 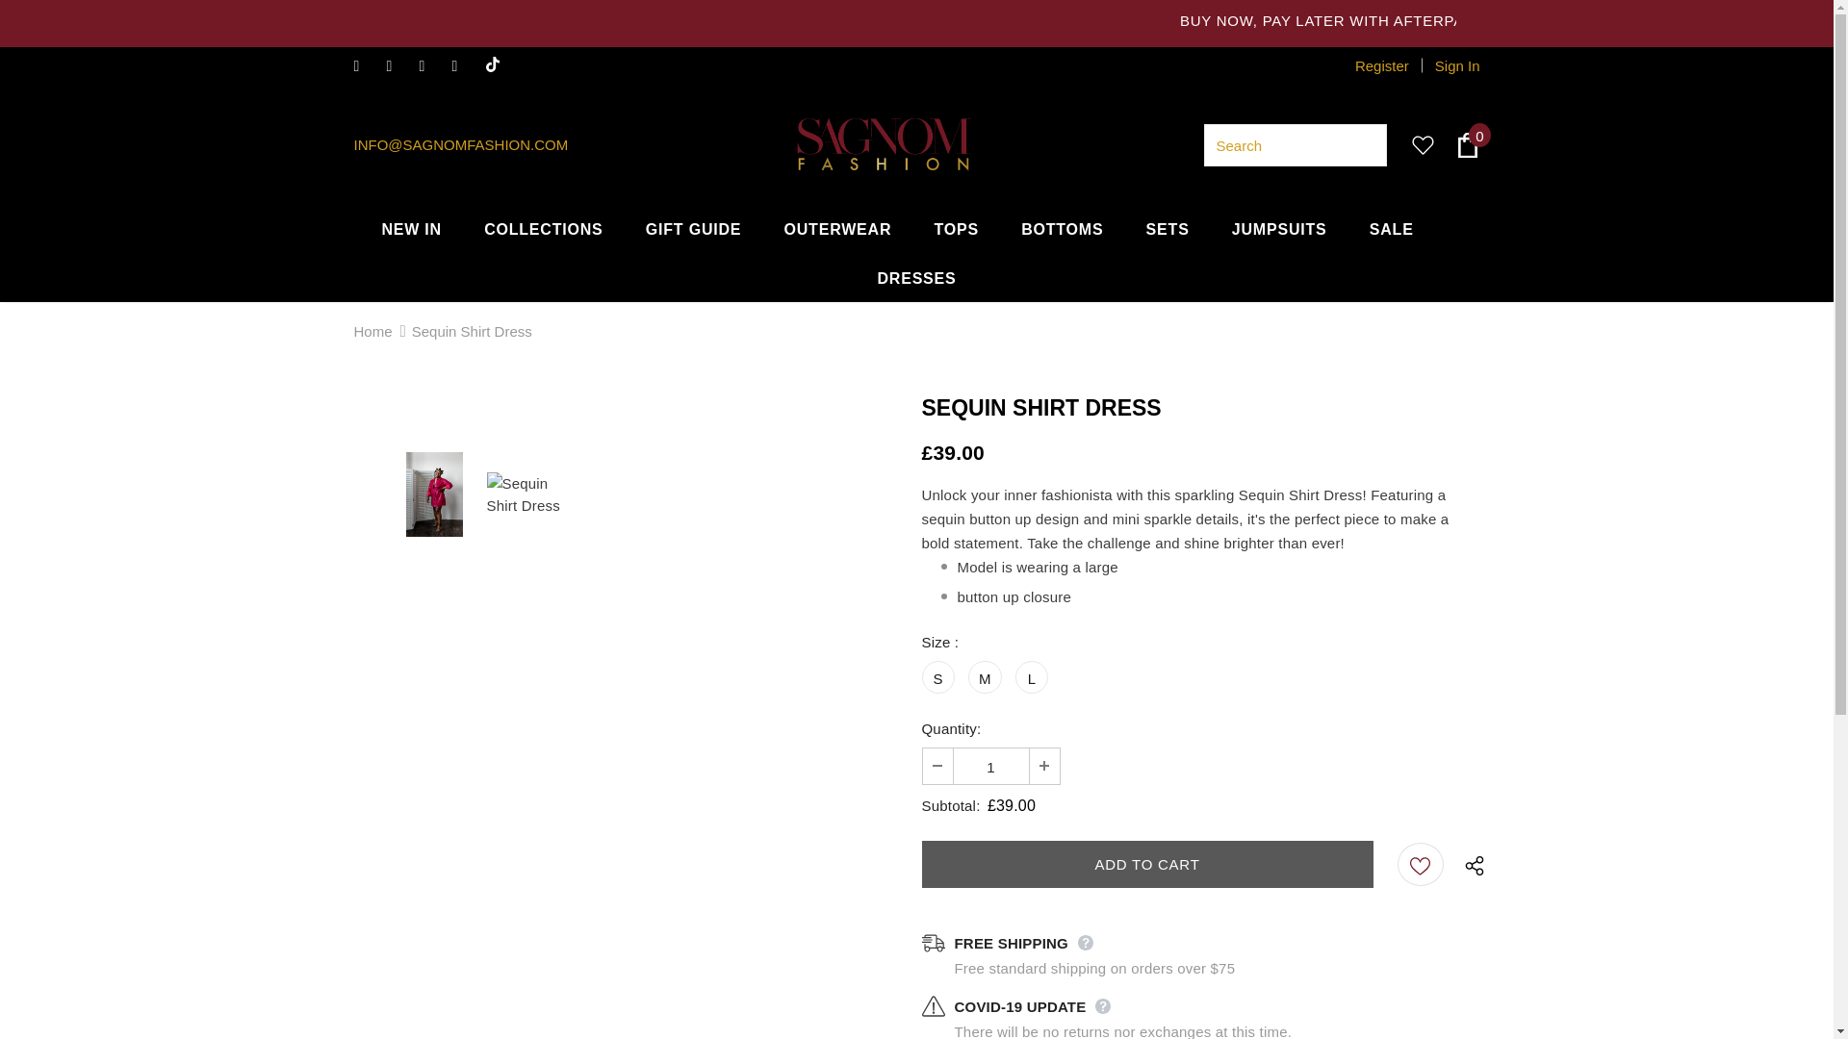 What do you see at coordinates (915, 277) in the screenshot?
I see `DRESSES` at bounding box center [915, 277].